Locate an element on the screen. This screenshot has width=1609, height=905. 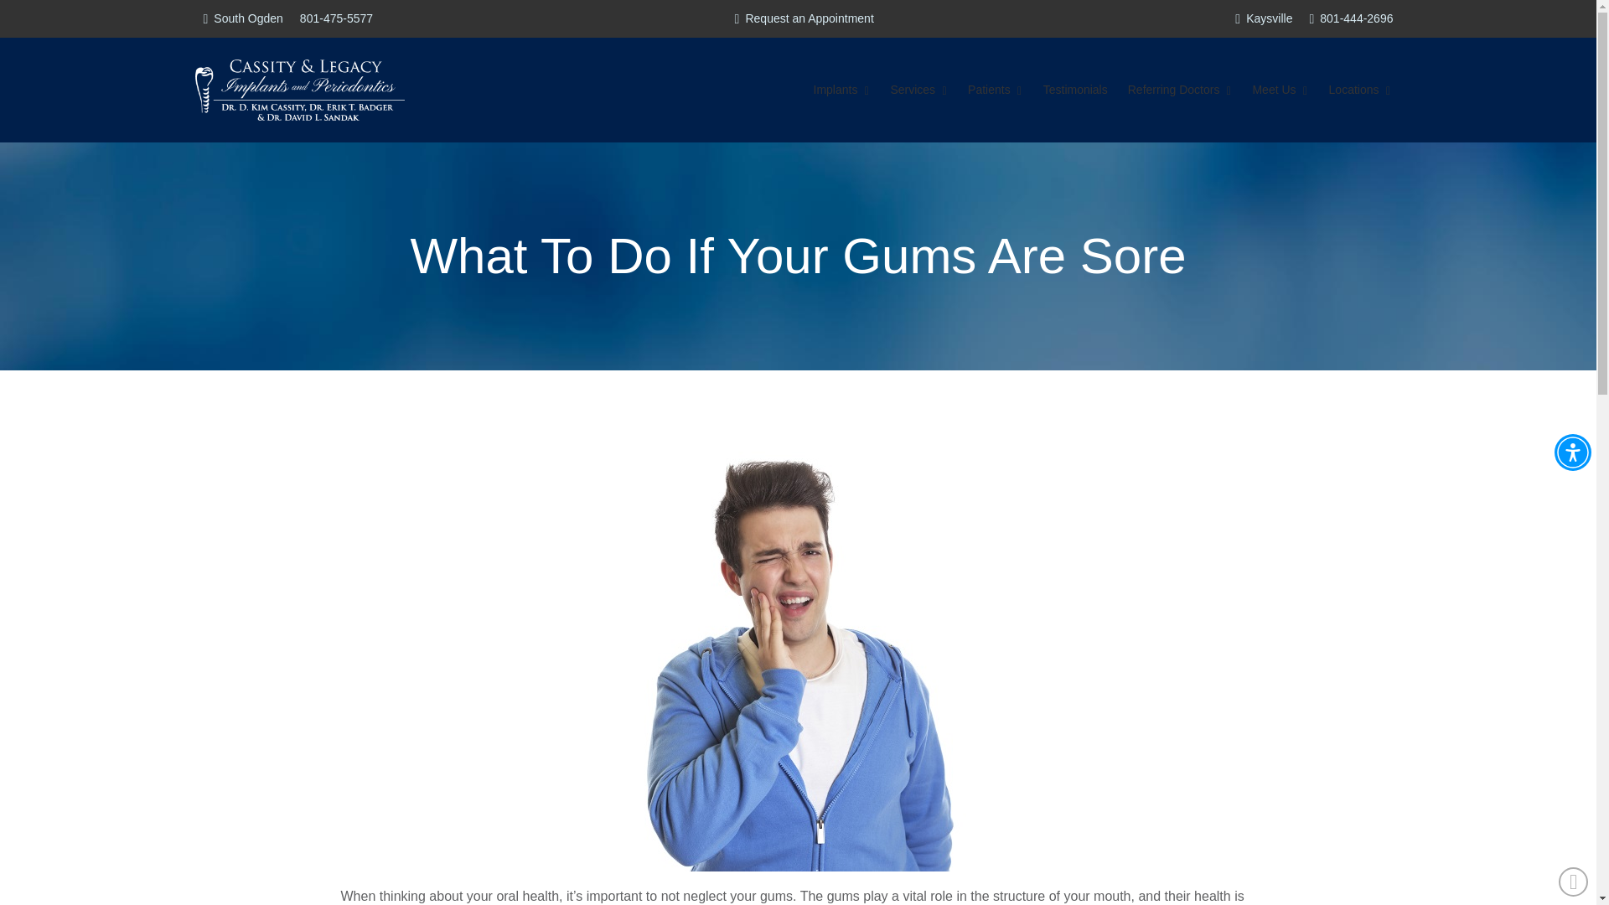
Implants is located at coordinates (841, 89).